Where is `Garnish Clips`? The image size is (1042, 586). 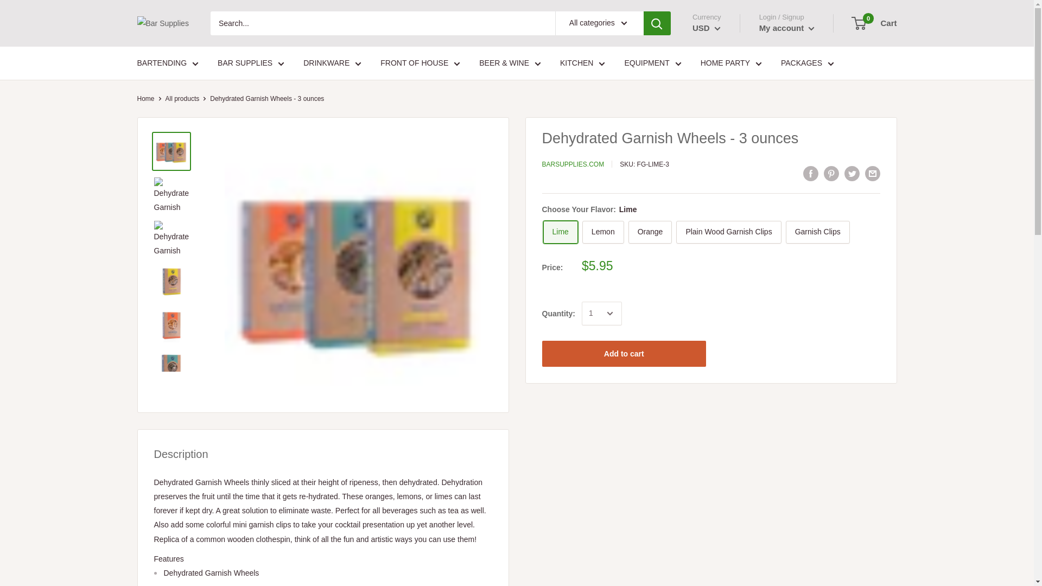
Garnish Clips is located at coordinates (817, 232).